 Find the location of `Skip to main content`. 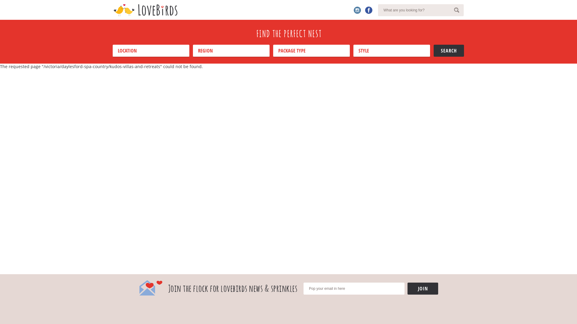

Skip to main content is located at coordinates (22, 0).